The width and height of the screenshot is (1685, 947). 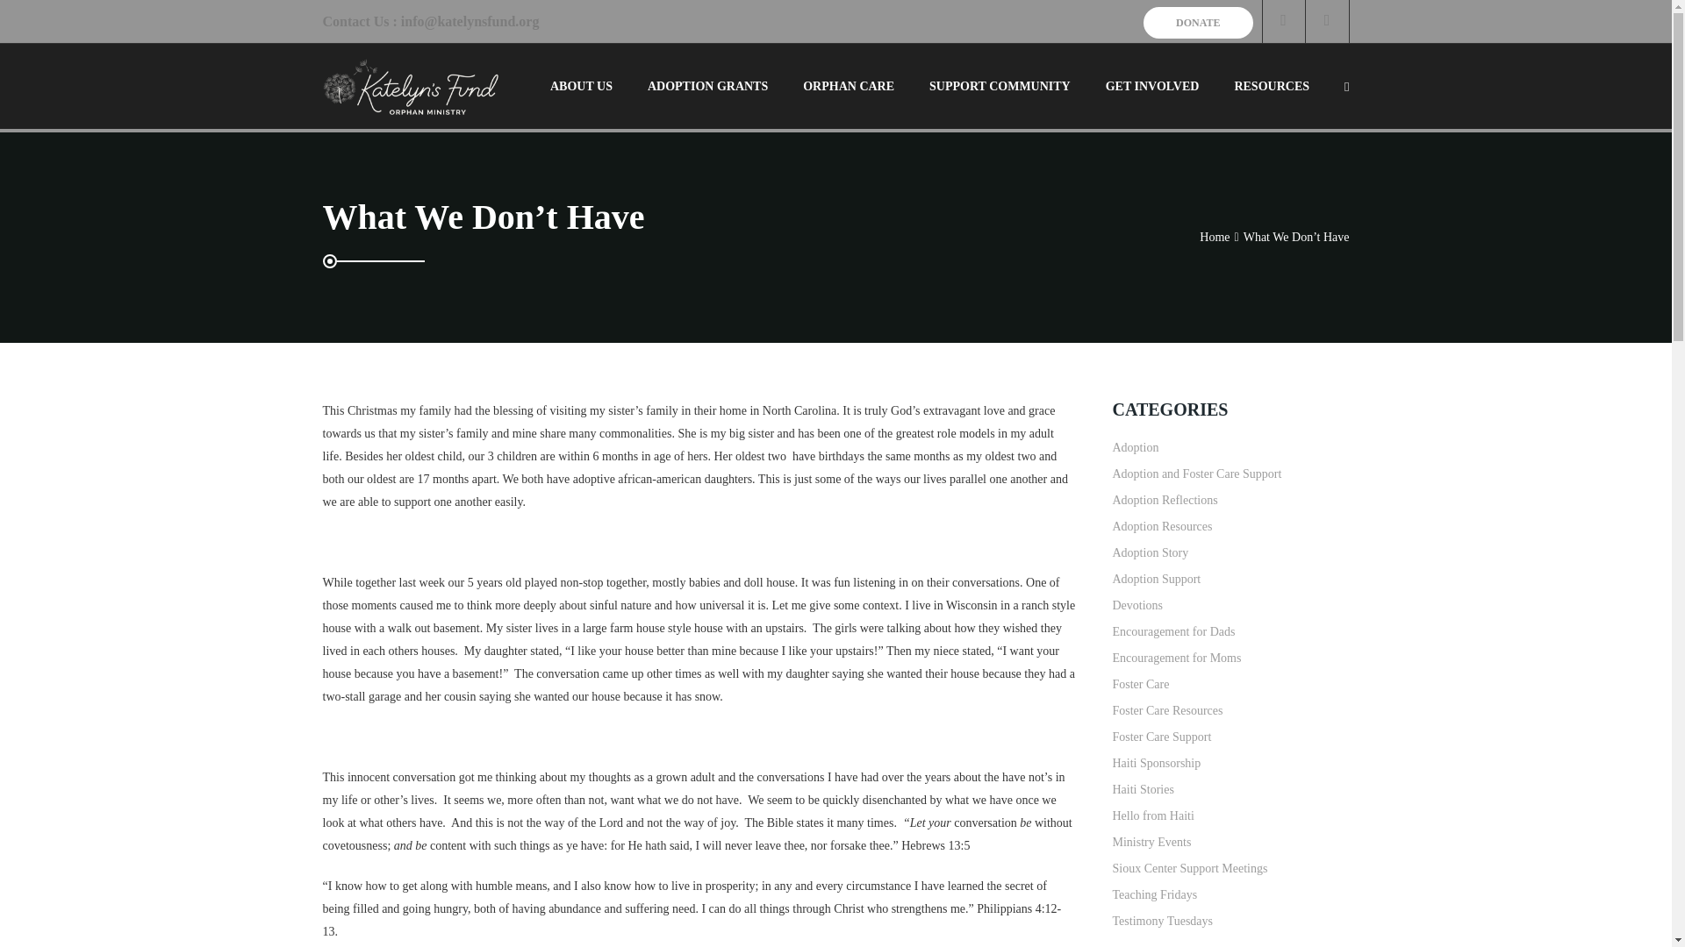 I want to click on About Us, so click(x=581, y=86).